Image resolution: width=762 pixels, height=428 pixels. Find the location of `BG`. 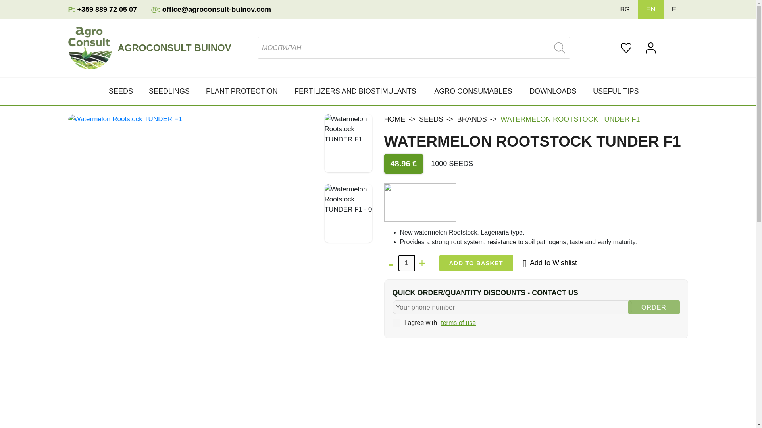

BG is located at coordinates (625, 10).